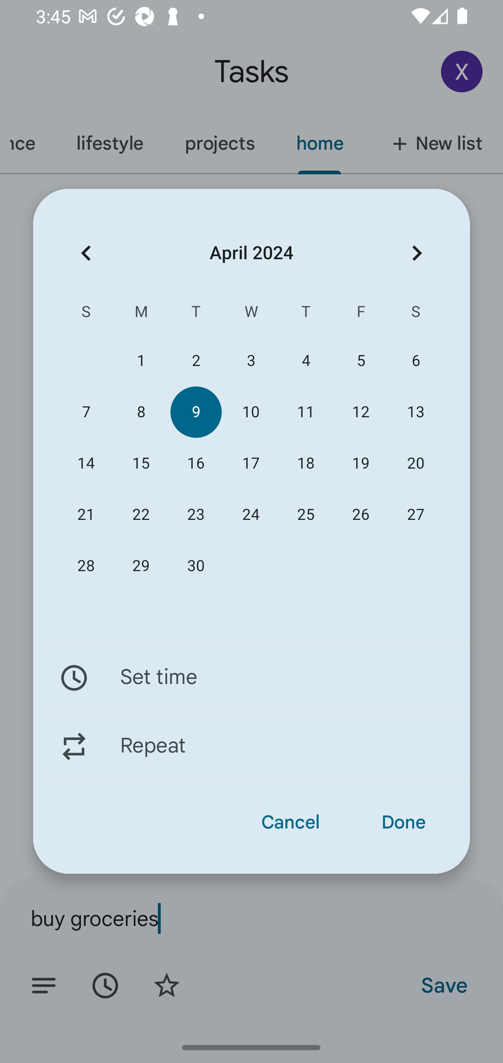 Image resolution: width=503 pixels, height=1063 pixels. I want to click on 10 10 April 2024, so click(251, 412).